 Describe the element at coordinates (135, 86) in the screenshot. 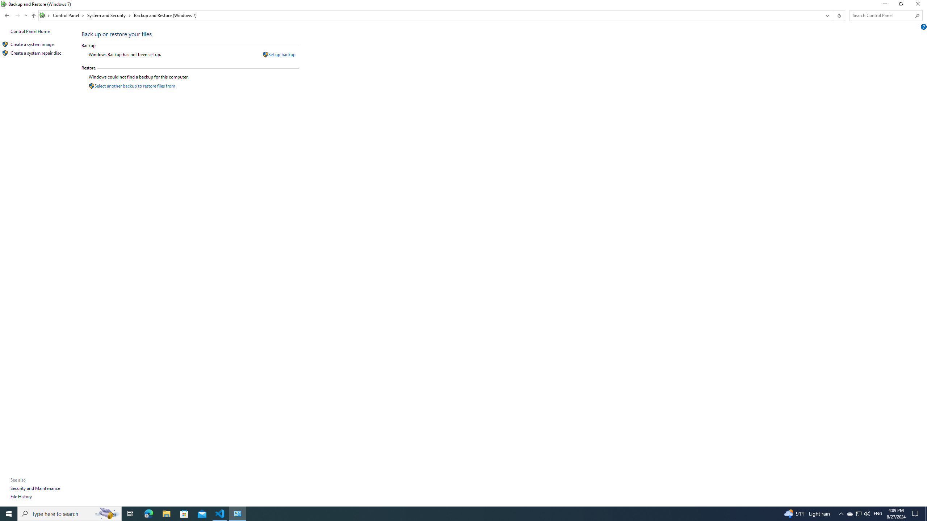

I see `Select another backup to restore files from` at that location.